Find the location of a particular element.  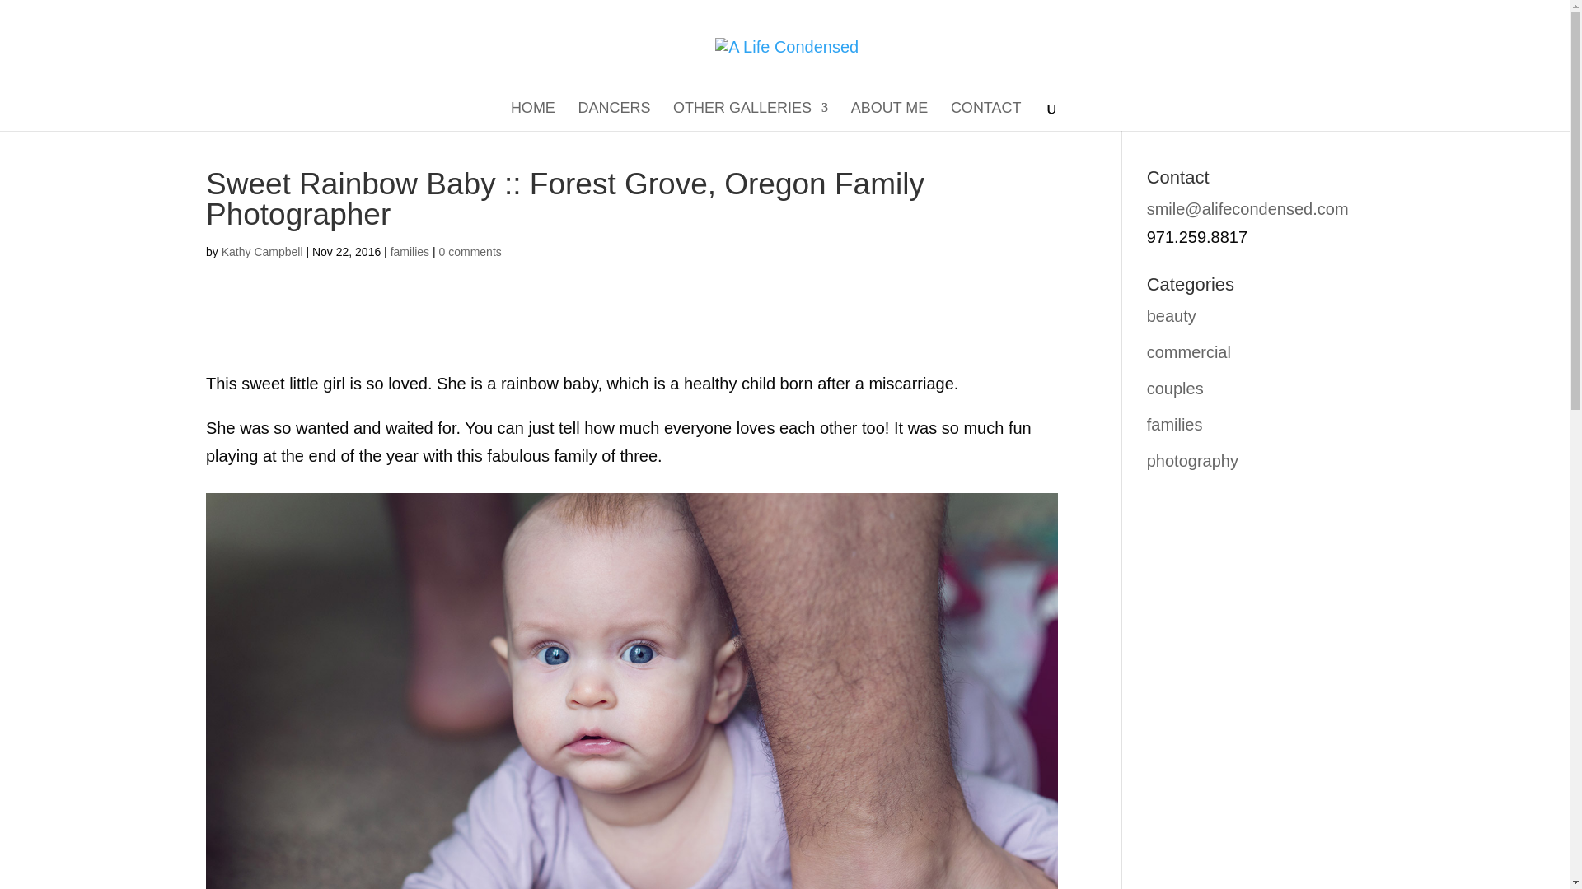

families is located at coordinates (1175, 425).